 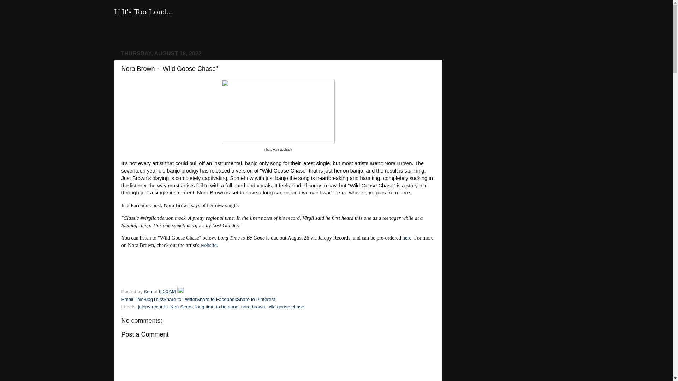 What do you see at coordinates (286, 306) in the screenshot?
I see `wild goose chase` at bounding box center [286, 306].